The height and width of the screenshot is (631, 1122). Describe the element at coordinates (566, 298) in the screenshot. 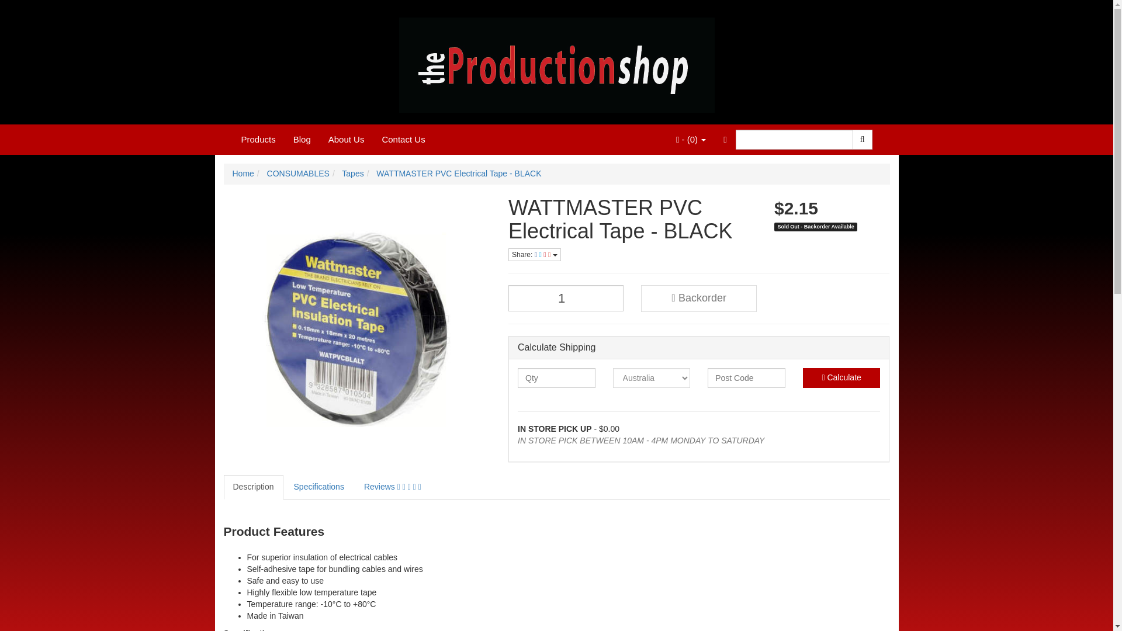

I see `1` at that location.